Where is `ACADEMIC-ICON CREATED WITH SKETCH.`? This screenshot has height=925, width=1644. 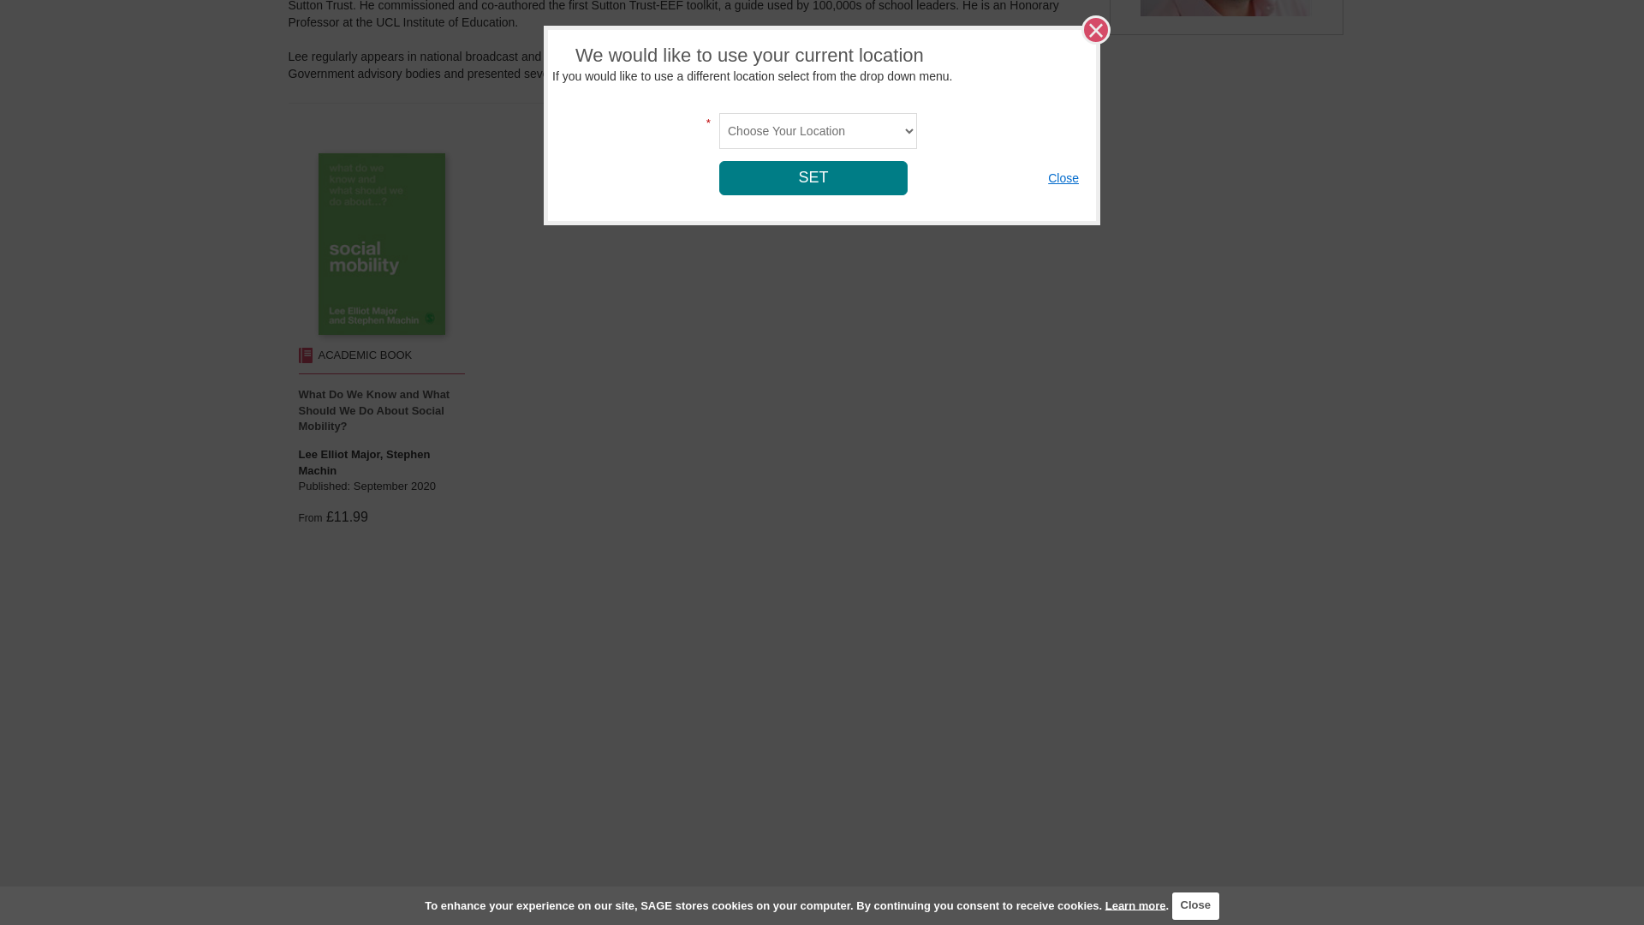 ACADEMIC-ICON CREATED WITH SKETCH. is located at coordinates (305, 355).